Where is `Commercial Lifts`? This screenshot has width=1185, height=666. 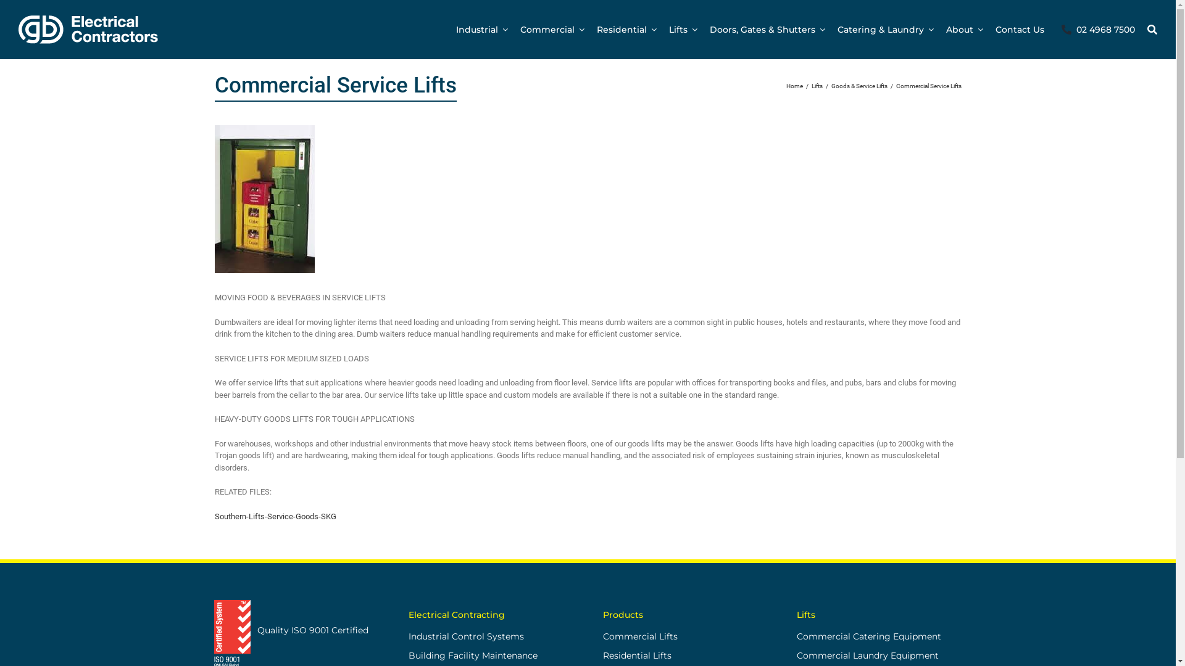 Commercial Lifts is located at coordinates (685, 636).